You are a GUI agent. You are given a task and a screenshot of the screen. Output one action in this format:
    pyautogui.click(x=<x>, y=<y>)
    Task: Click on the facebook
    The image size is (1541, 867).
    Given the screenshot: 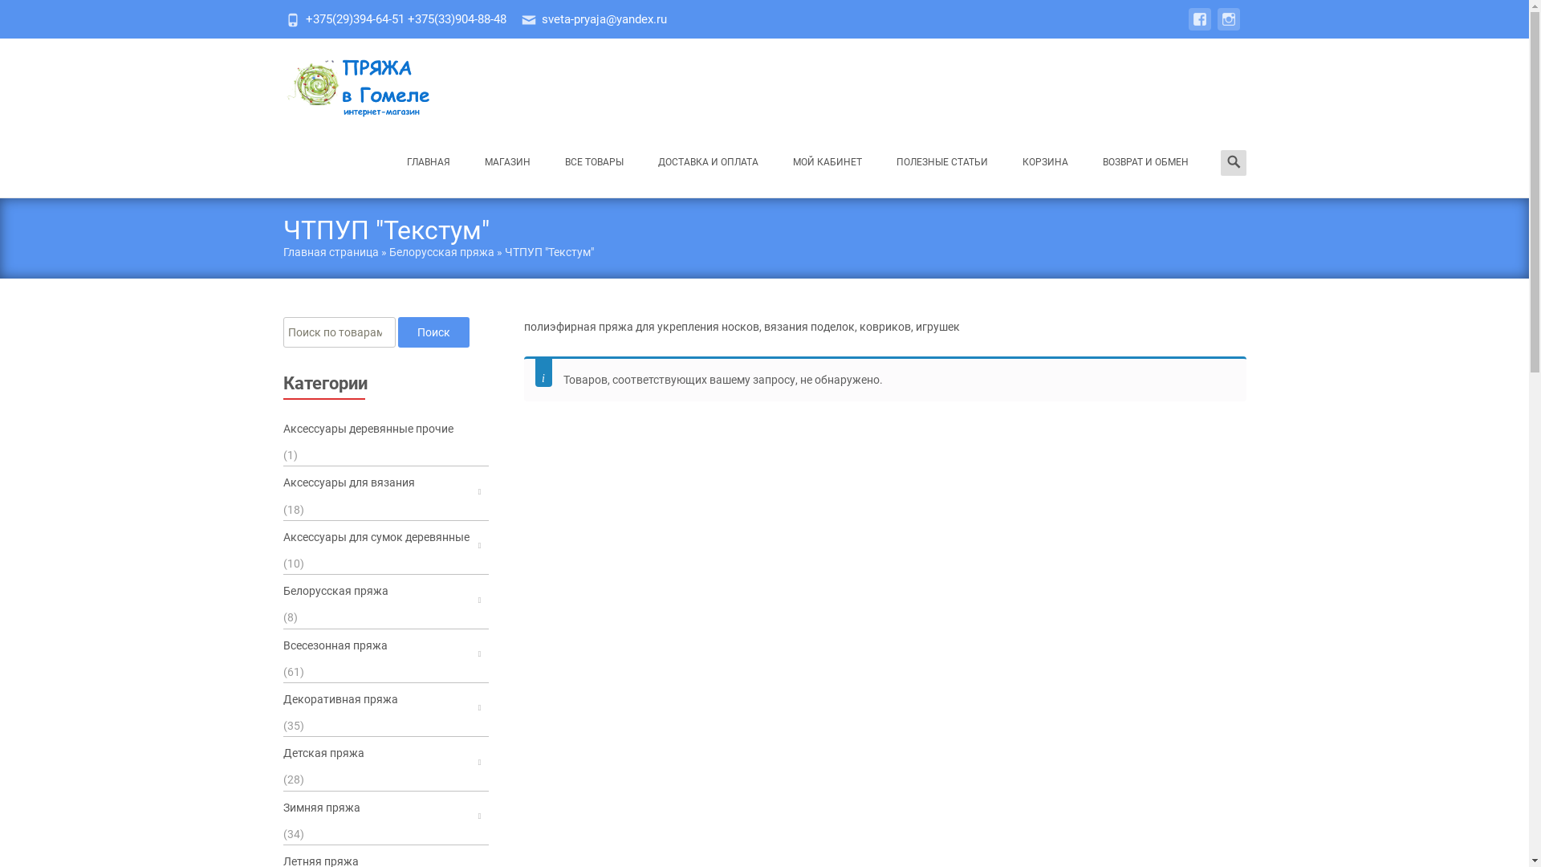 What is the action you would take?
    pyautogui.click(x=1199, y=27)
    